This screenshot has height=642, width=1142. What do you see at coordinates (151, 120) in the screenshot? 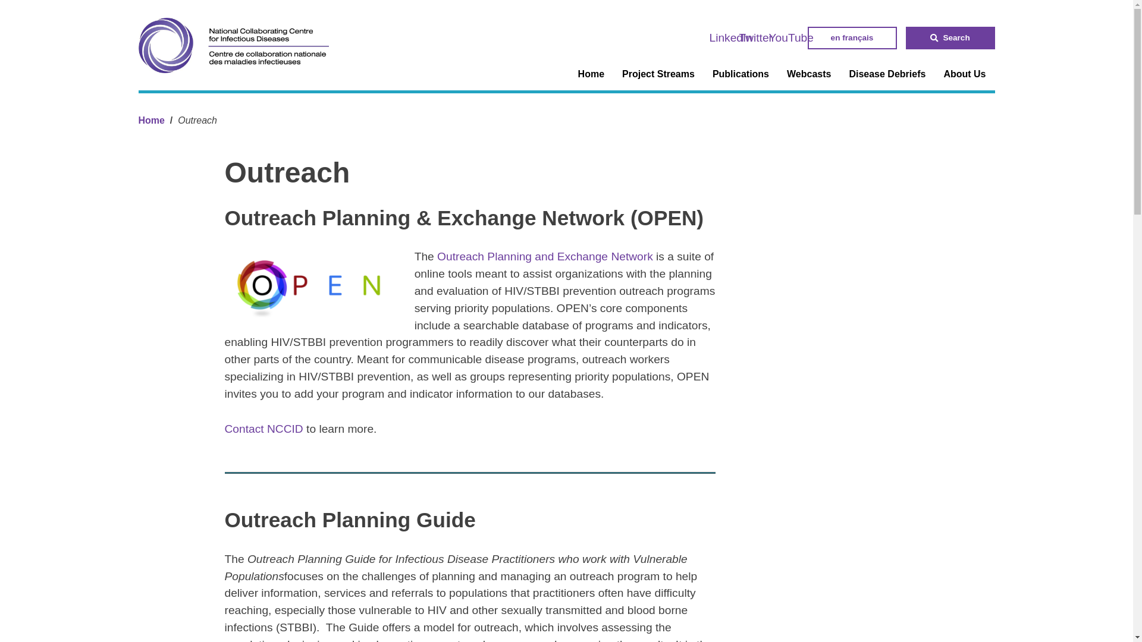
I see `Home` at bounding box center [151, 120].